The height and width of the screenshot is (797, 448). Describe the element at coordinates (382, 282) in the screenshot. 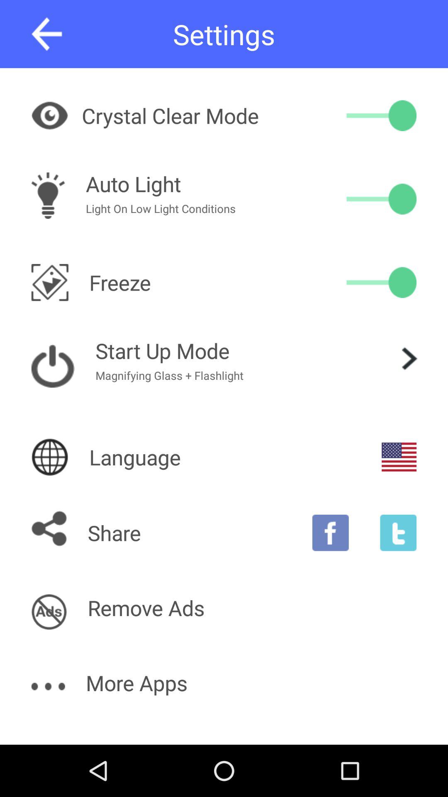

I see `toggle freeze` at that location.